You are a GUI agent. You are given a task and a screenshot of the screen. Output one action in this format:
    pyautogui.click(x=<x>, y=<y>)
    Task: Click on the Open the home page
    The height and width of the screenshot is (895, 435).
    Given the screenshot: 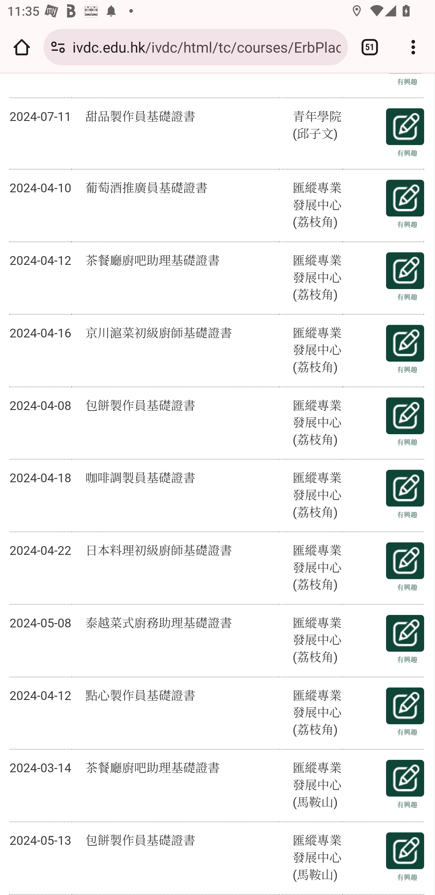 What is the action you would take?
    pyautogui.click(x=22, y=47)
    